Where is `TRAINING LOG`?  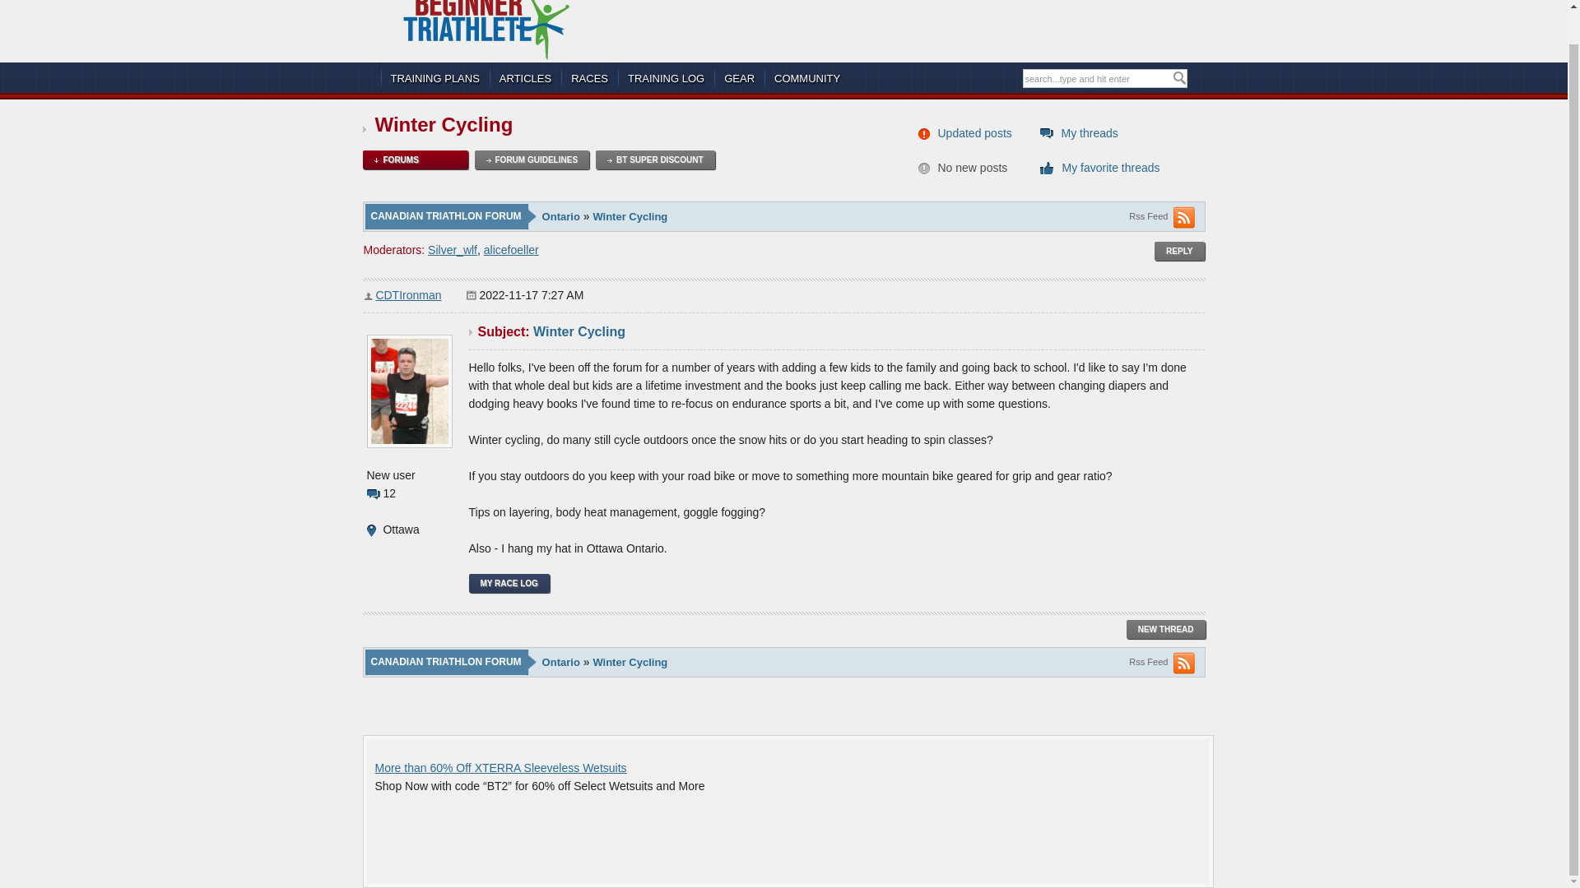 TRAINING LOG is located at coordinates (666, 78).